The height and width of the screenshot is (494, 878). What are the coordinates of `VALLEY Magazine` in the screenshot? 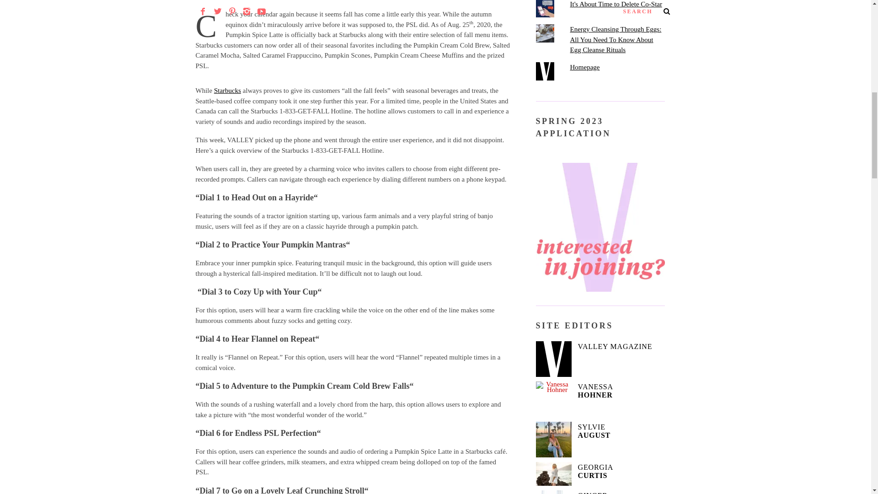 It's located at (553, 359).